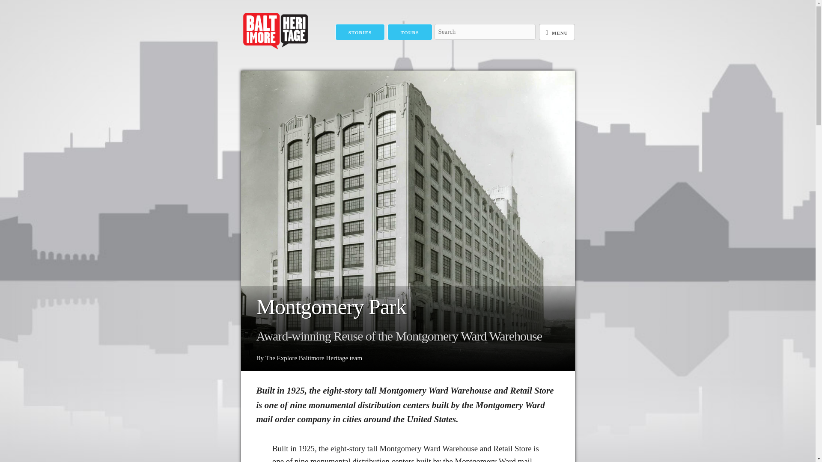 This screenshot has height=462, width=822. What do you see at coordinates (447, 47) in the screenshot?
I see `Submit` at bounding box center [447, 47].